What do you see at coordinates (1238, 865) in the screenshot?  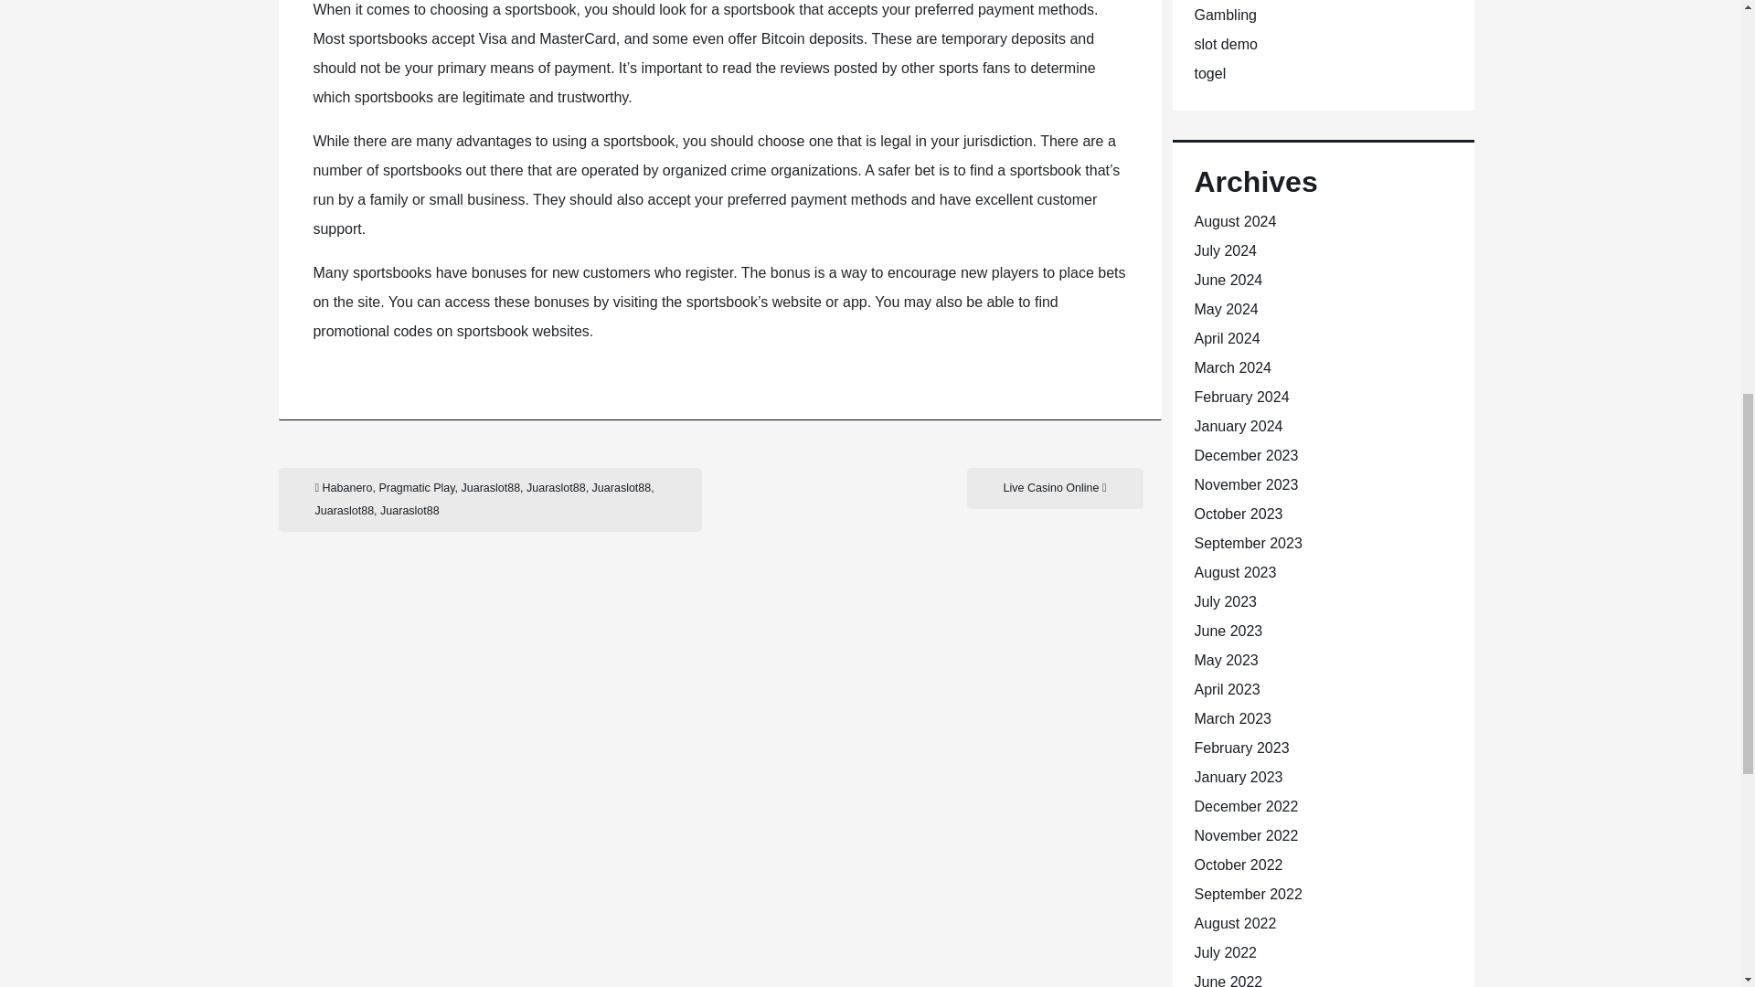 I see `October 2022` at bounding box center [1238, 865].